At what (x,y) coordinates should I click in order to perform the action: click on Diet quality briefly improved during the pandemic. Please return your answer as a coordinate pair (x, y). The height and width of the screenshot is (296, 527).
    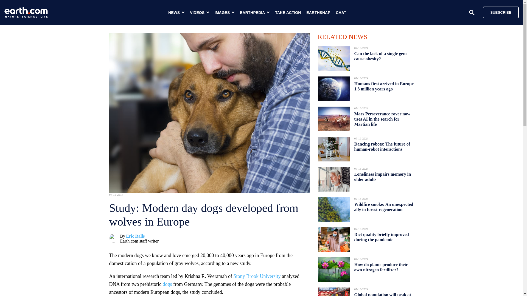
    Looking at the image, I should click on (382, 237).